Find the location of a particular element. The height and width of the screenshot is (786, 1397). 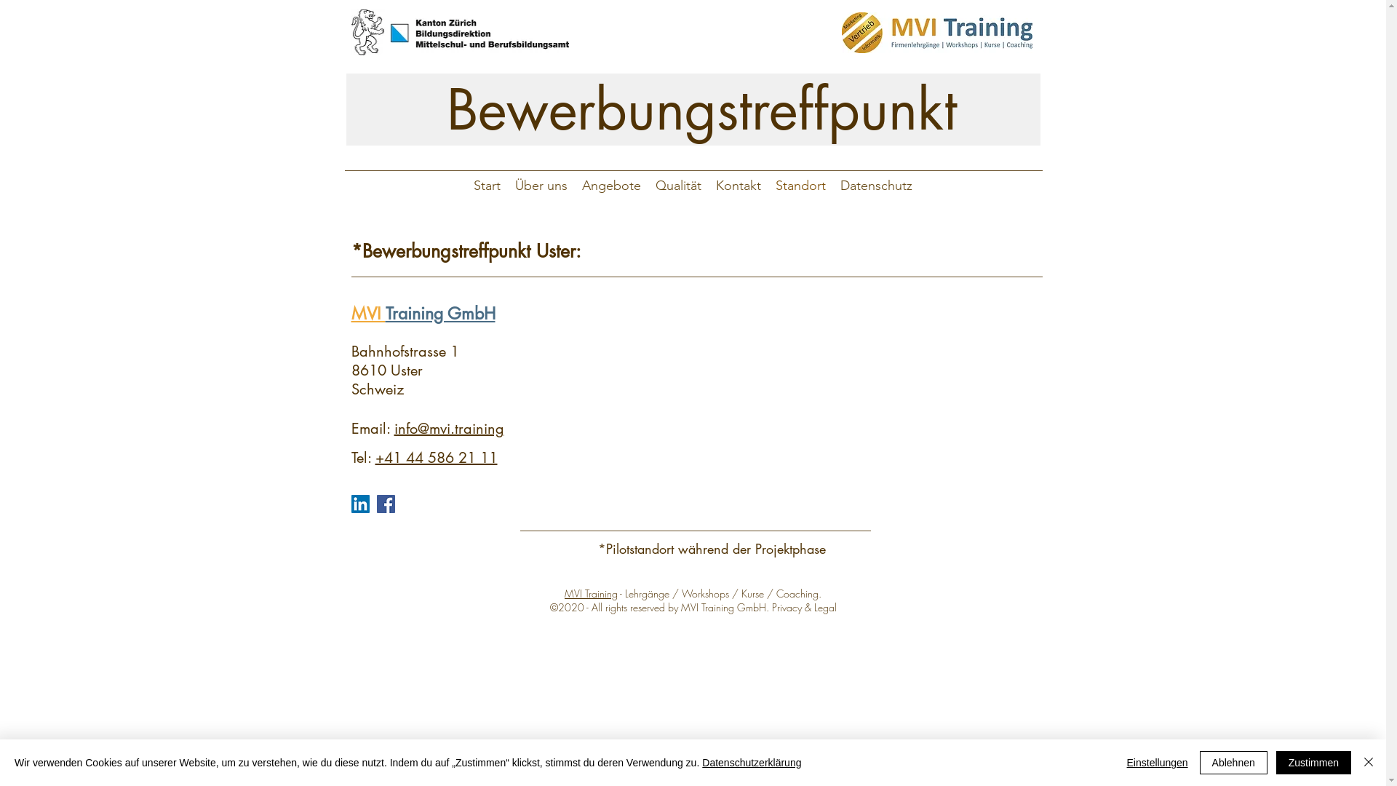

MVI Training GmbH is located at coordinates (423, 314).